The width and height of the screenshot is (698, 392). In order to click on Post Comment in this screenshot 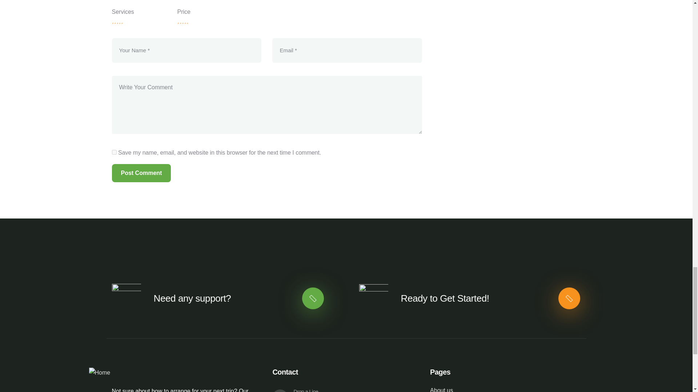, I will do `click(141, 173)`.